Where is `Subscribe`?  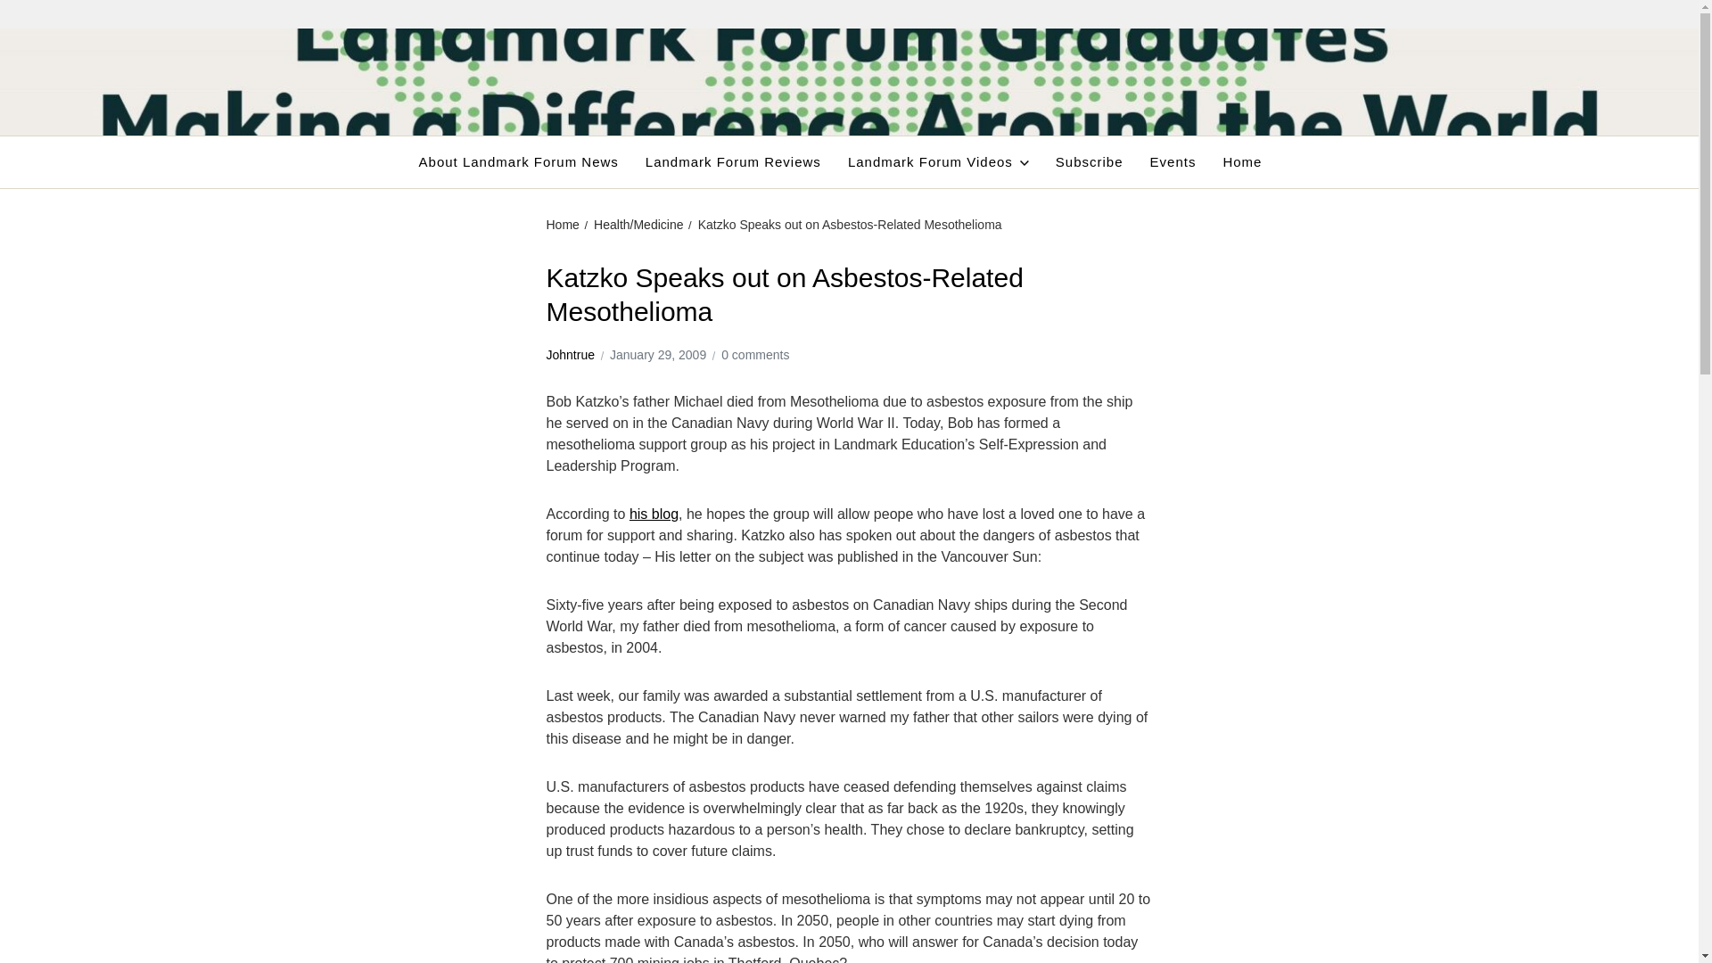 Subscribe is located at coordinates (1090, 162).